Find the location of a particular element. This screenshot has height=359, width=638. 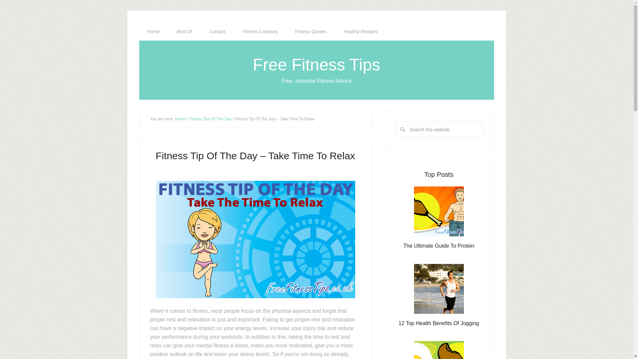

Fitness Quotes is located at coordinates (311, 32).